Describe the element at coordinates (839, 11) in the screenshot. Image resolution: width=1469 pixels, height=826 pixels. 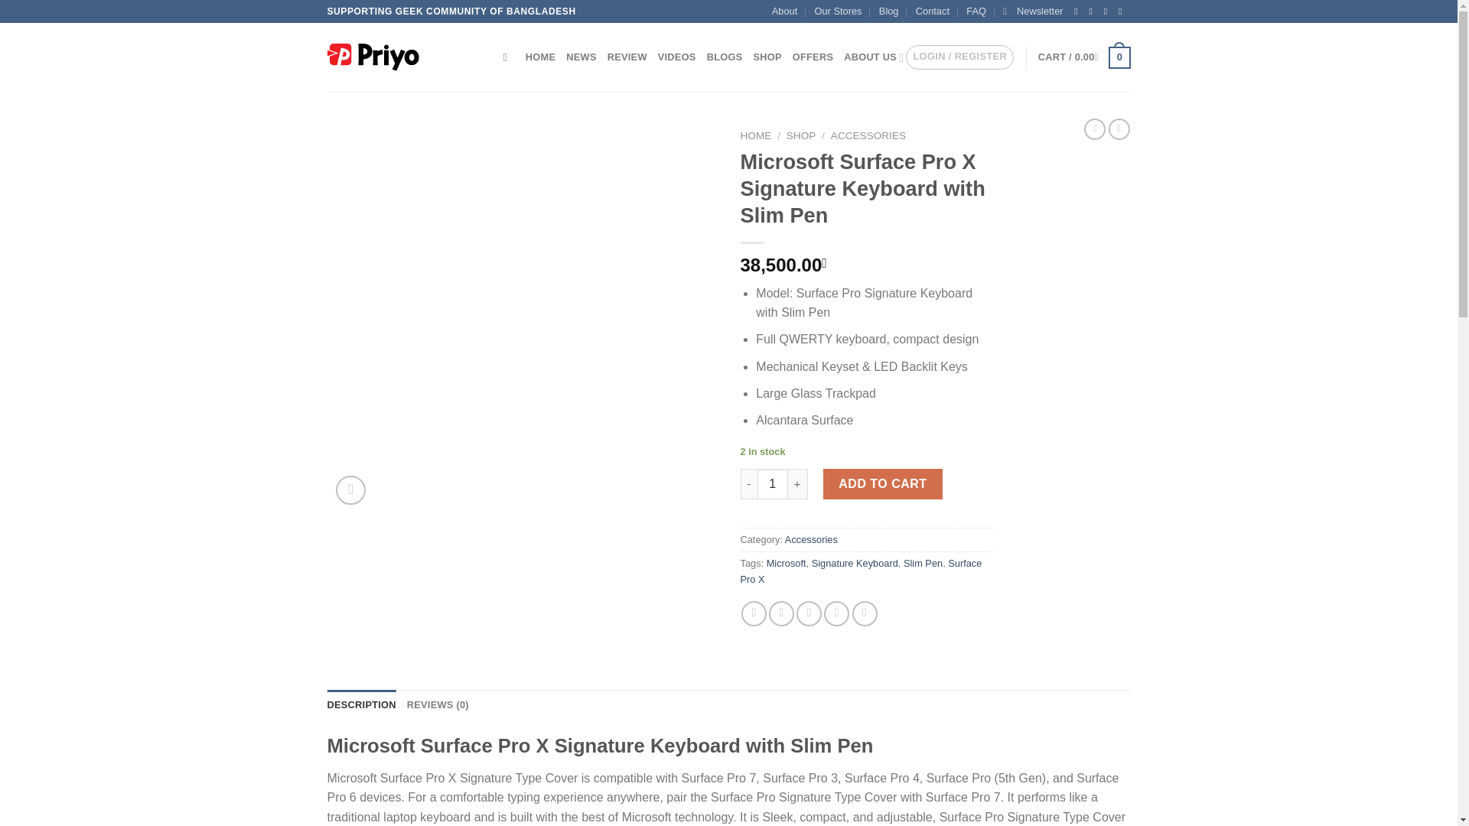
I see `Our Stores` at that location.